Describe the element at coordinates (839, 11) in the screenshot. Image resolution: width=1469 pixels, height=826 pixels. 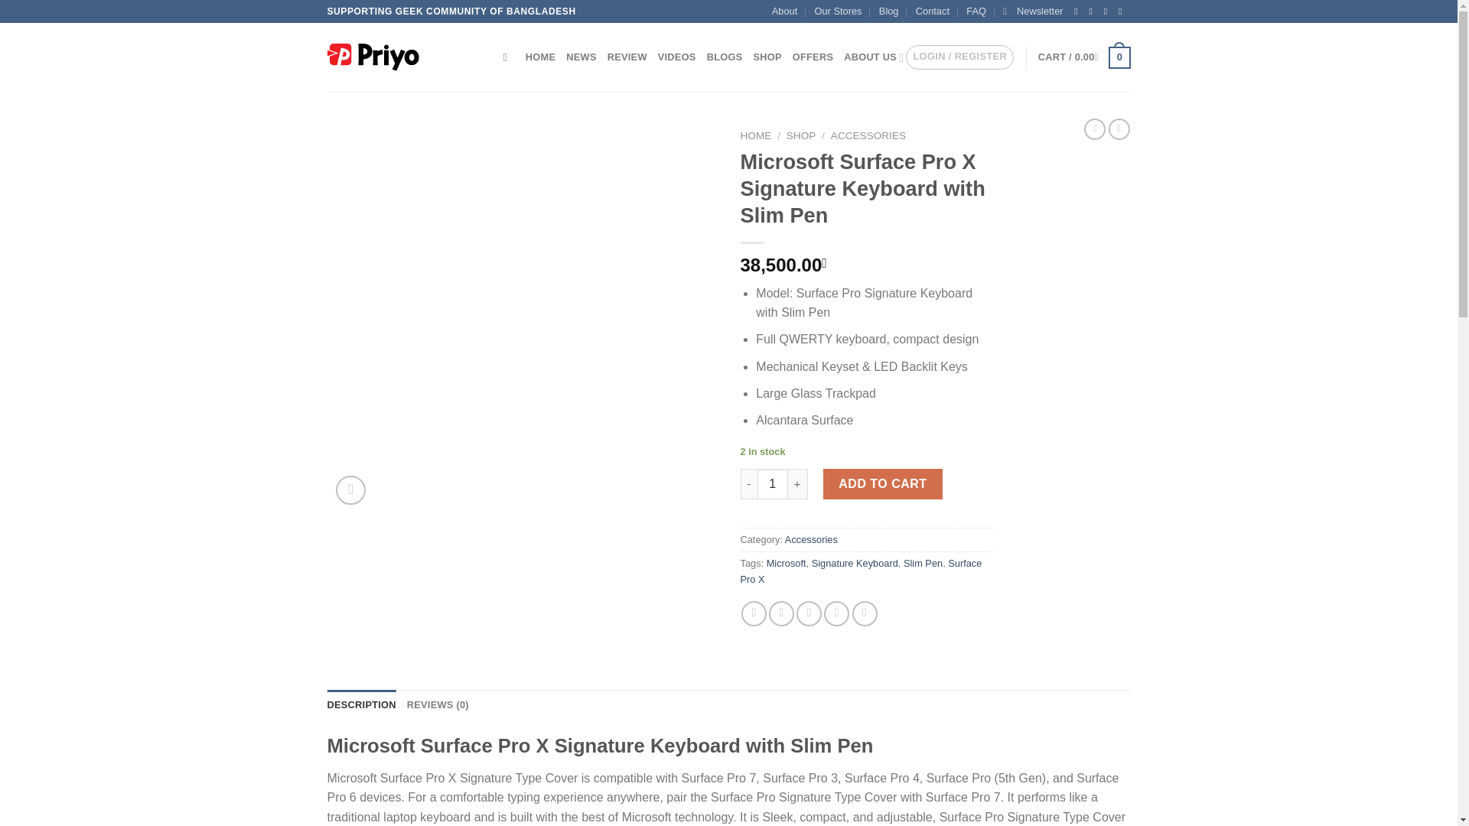
I see `Our Stores` at that location.